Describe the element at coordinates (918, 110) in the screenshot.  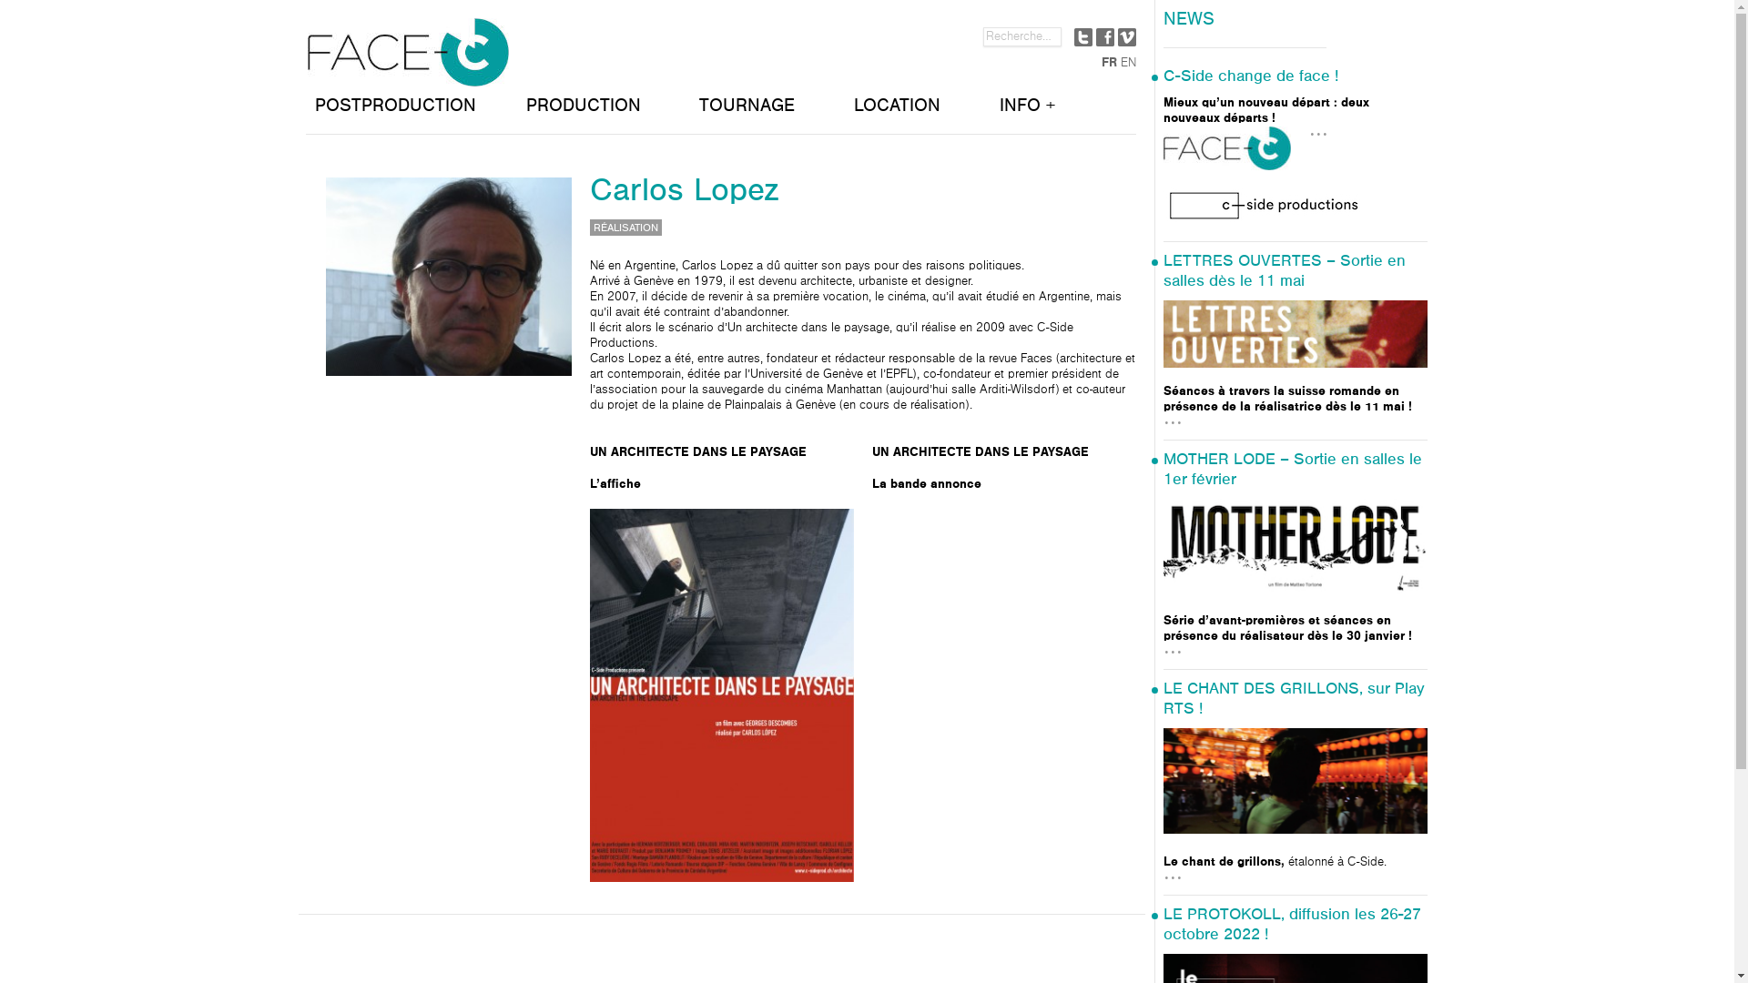
I see `LOCATION` at that location.